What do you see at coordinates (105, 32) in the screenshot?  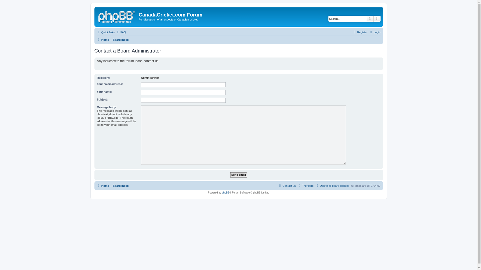 I see `Quick links` at bounding box center [105, 32].